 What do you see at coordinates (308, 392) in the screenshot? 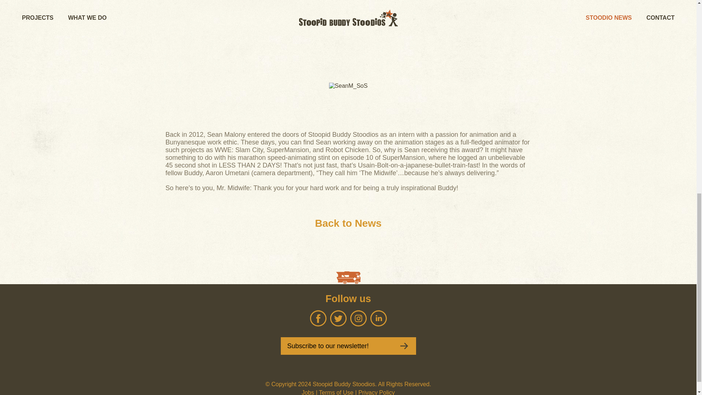
I see `Jobs` at bounding box center [308, 392].